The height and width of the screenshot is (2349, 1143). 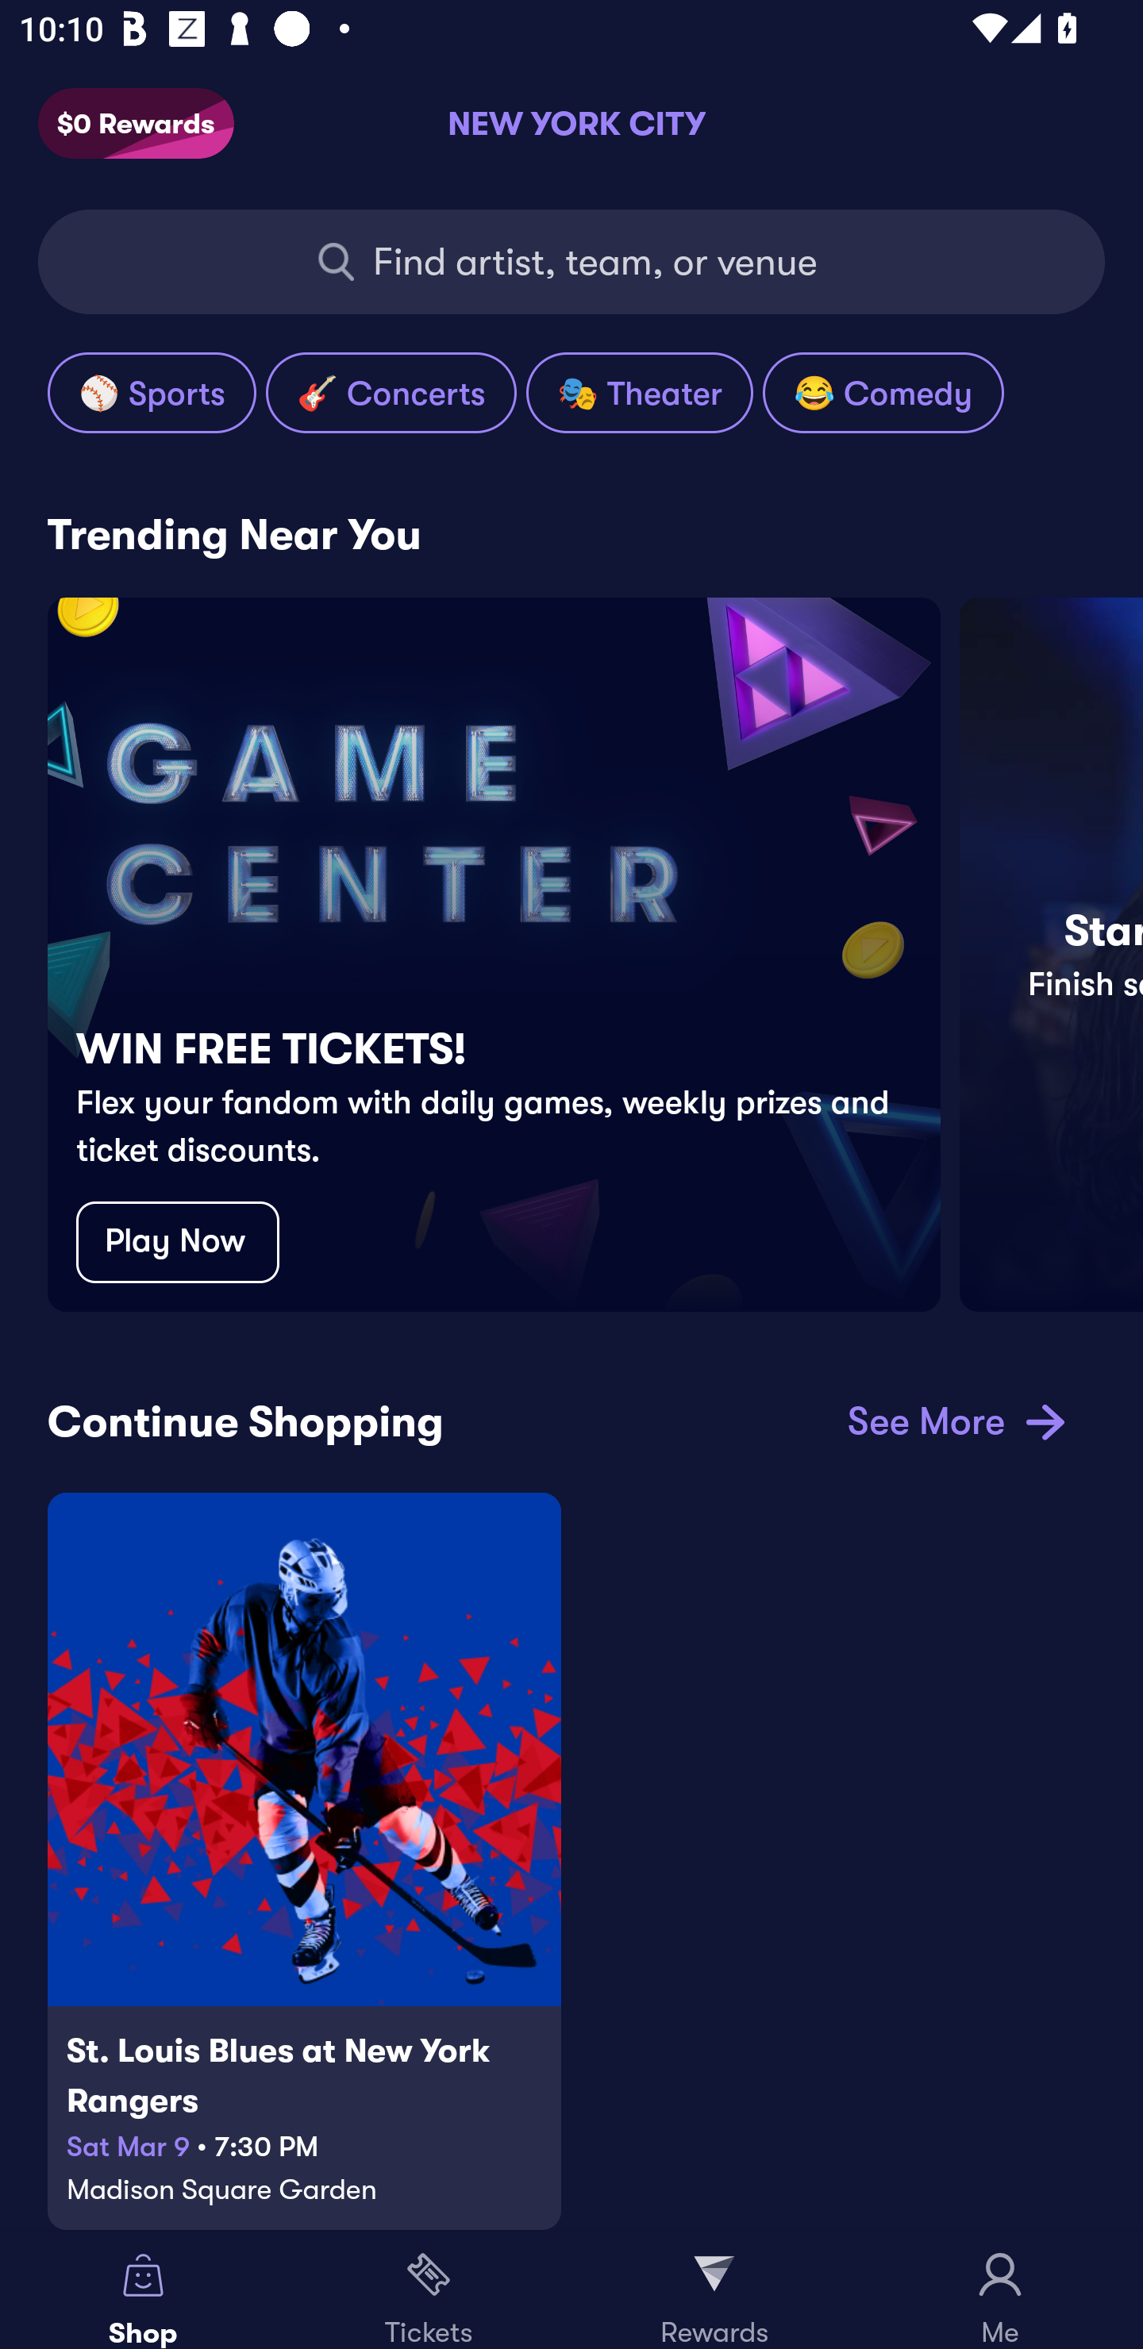 What do you see at coordinates (136, 124) in the screenshot?
I see `$0 Rewards` at bounding box center [136, 124].